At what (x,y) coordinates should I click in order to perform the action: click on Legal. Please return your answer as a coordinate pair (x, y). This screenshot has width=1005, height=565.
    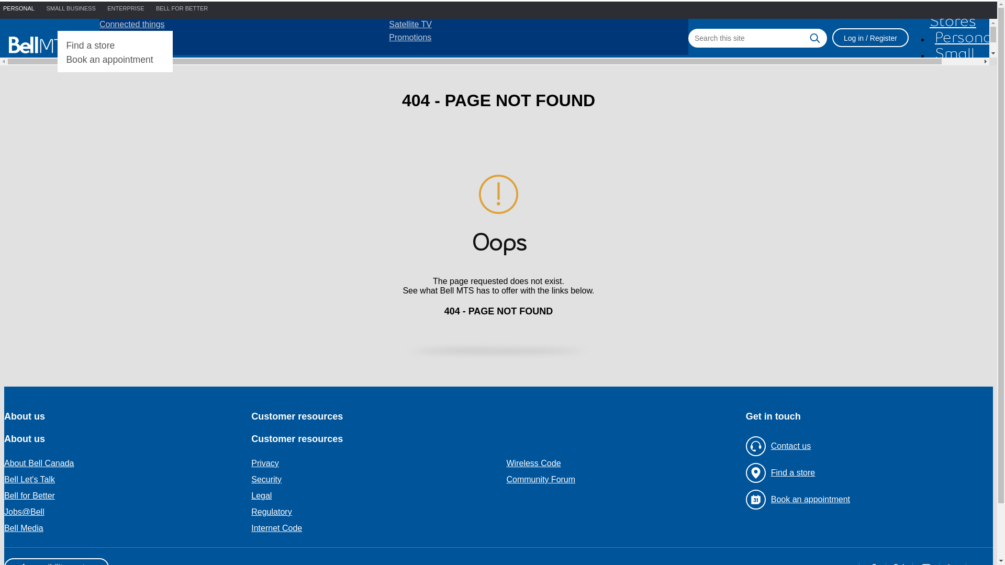
    Looking at the image, I should click on (375, 496).